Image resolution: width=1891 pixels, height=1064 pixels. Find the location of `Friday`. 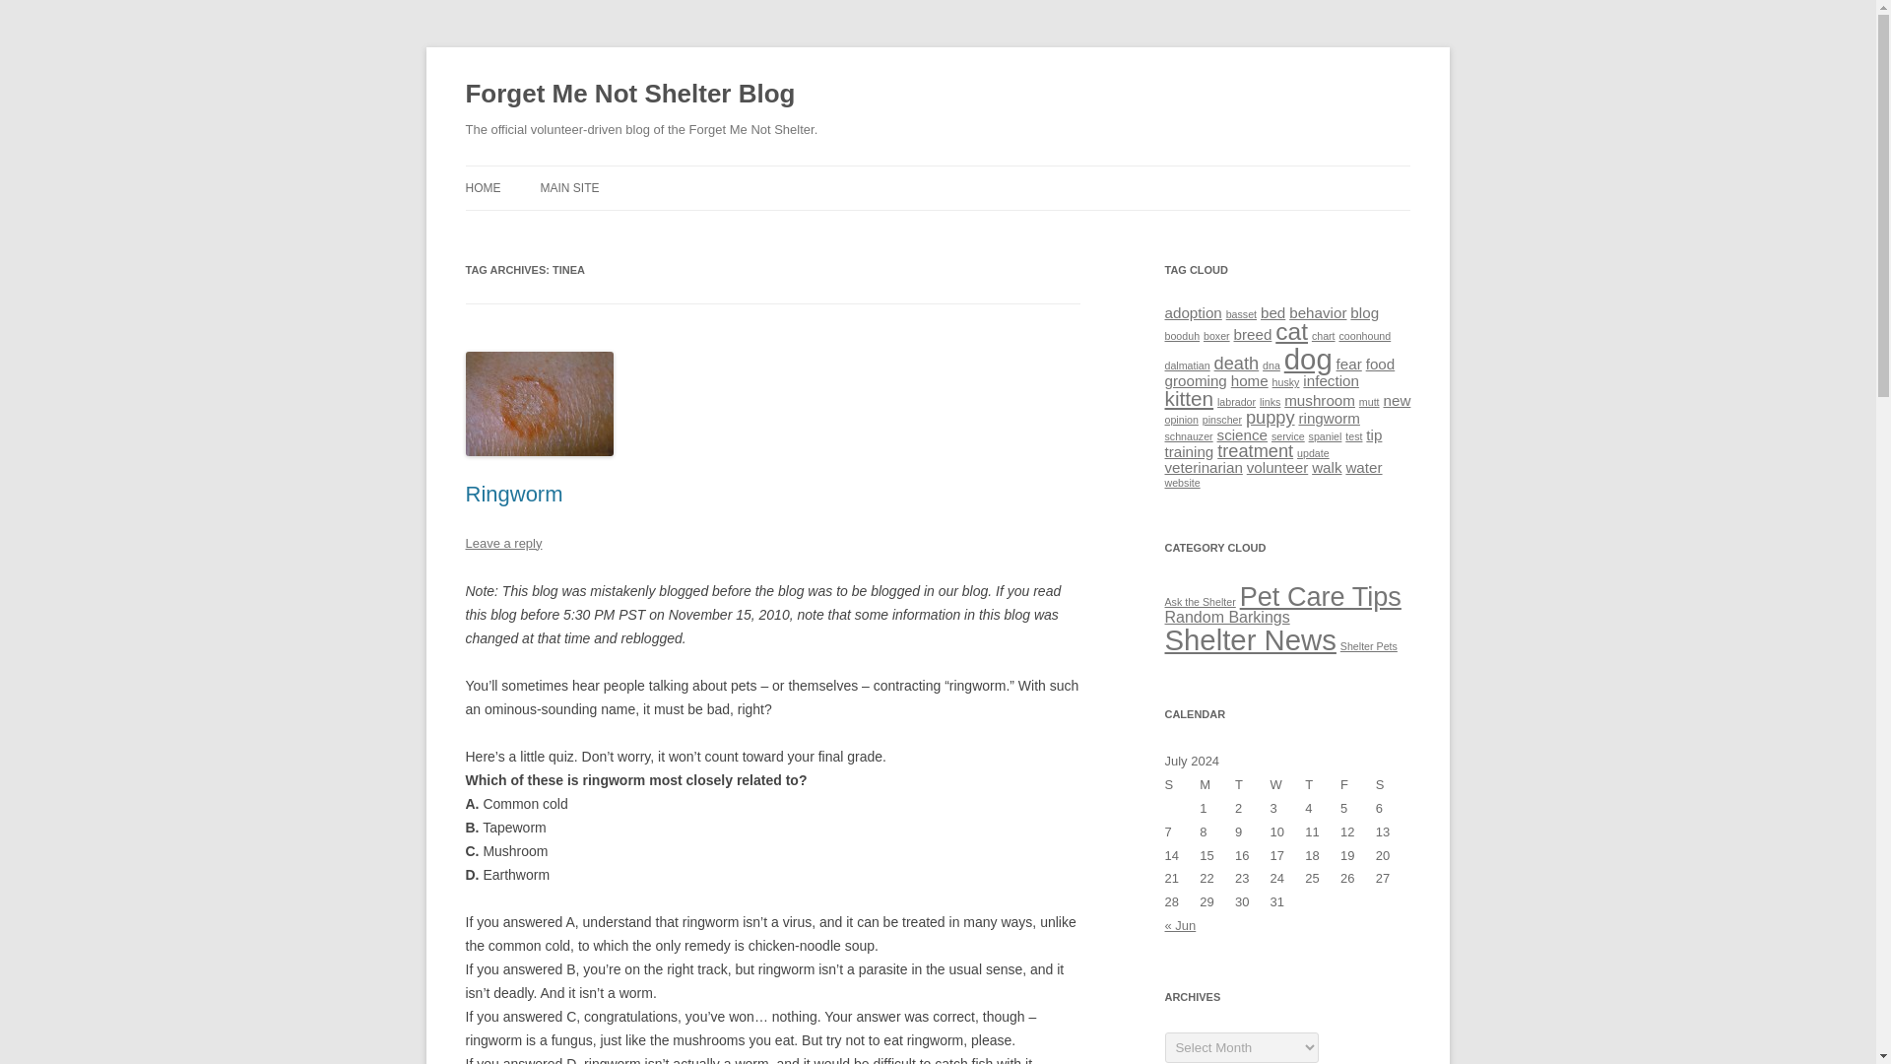

Friday is located at coordinates (1358, 784).